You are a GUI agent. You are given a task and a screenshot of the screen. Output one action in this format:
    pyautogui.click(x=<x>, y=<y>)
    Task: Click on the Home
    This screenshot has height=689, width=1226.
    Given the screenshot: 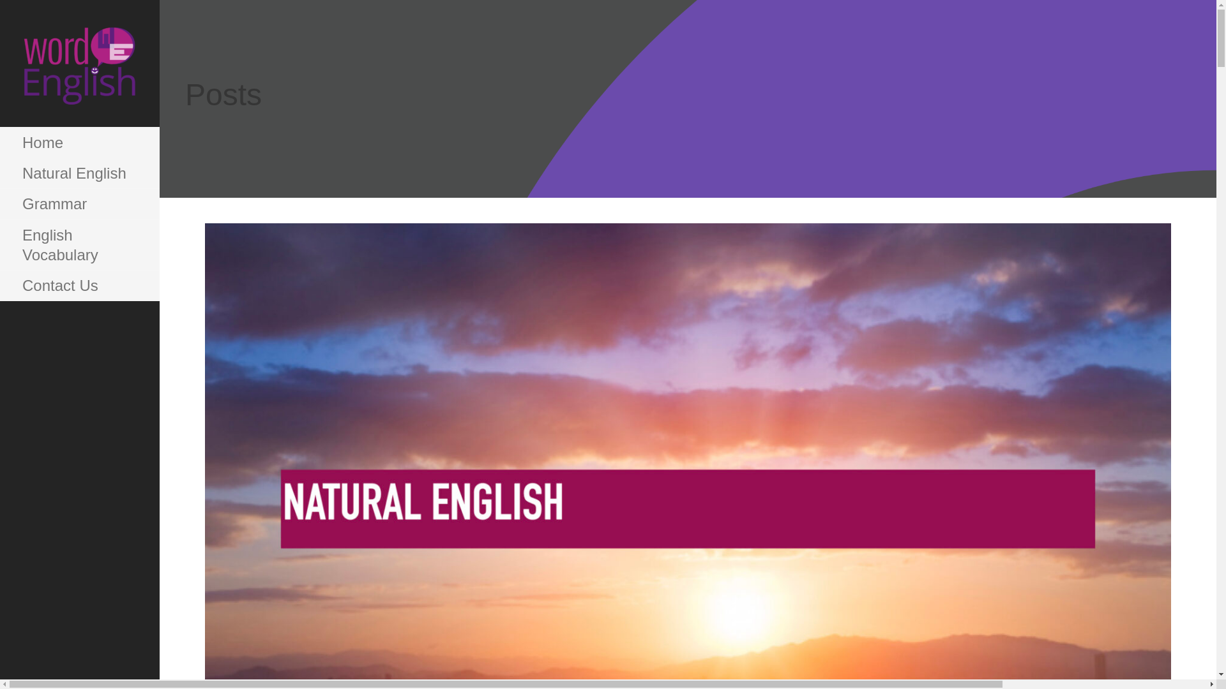 What is the action you would take?
    pyautogui.click(x=79, y=143)
    